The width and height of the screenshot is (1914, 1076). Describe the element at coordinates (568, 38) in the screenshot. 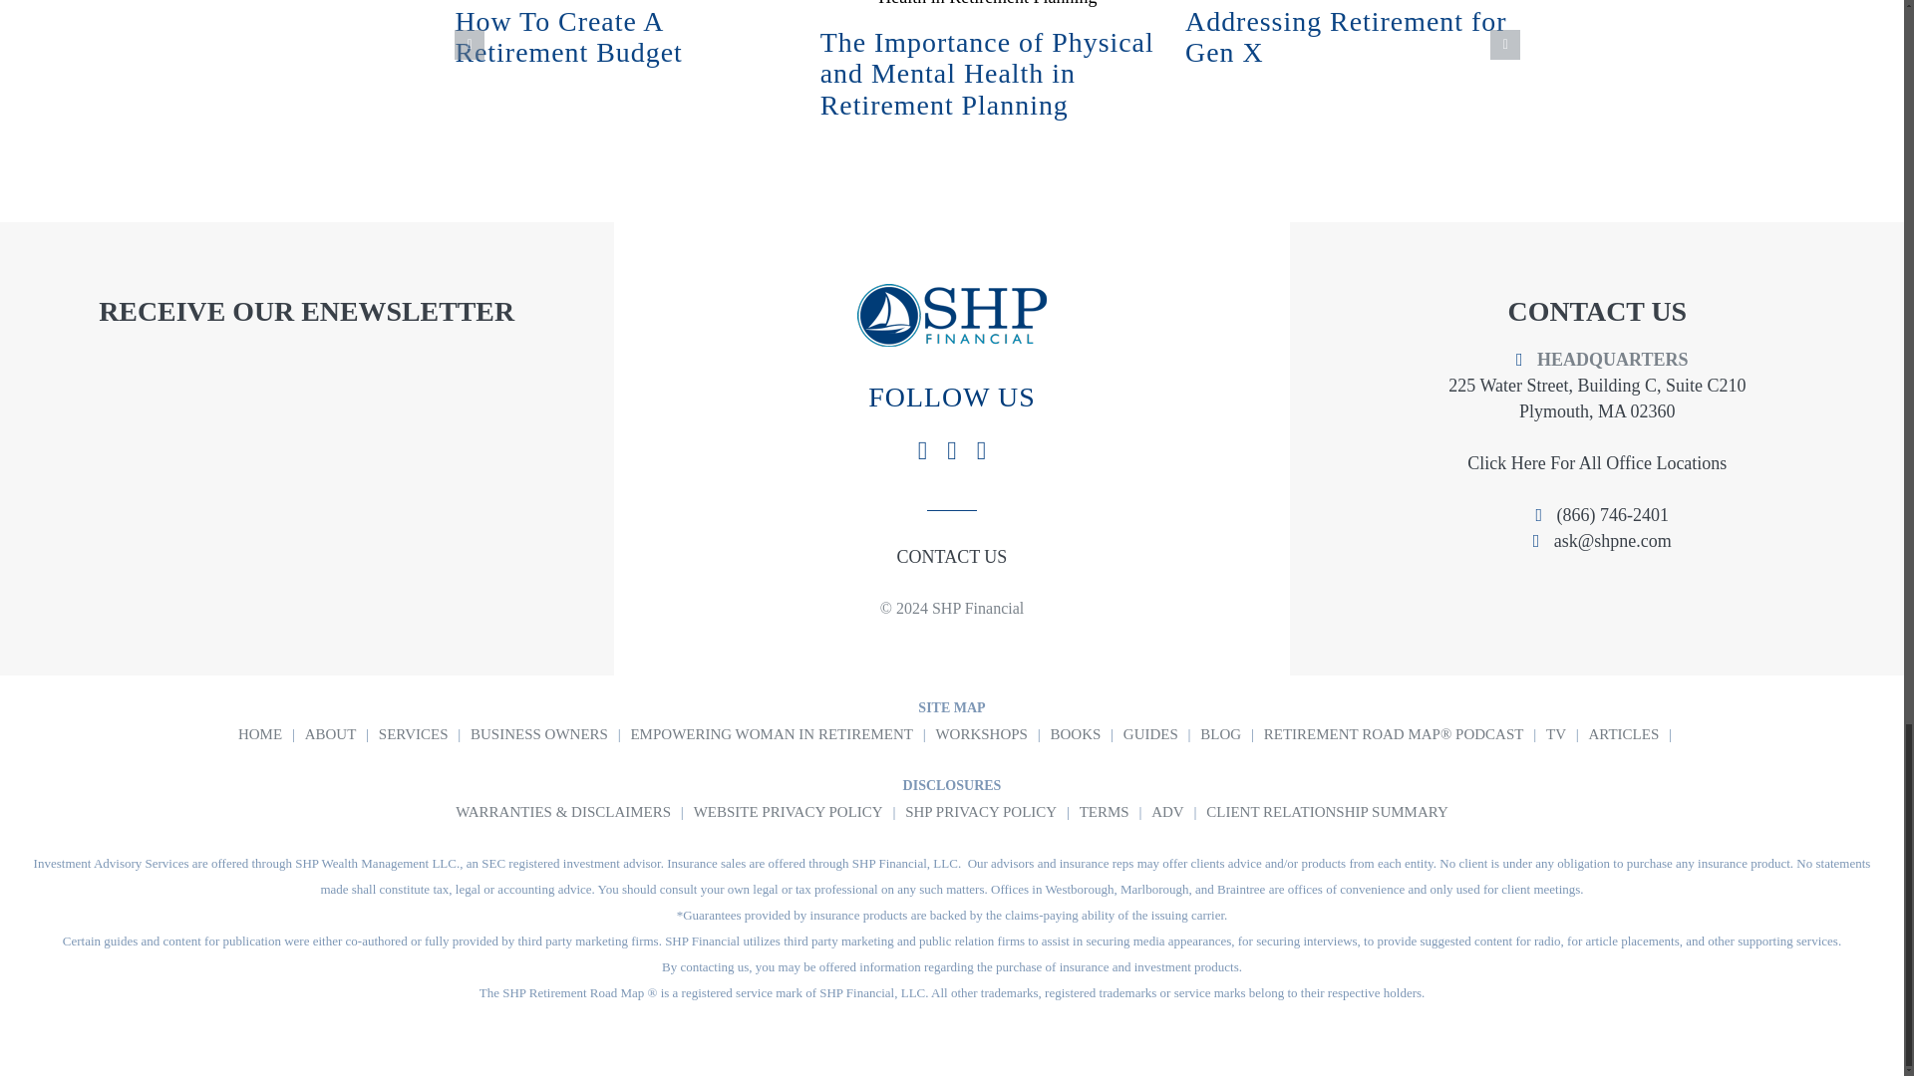

I see `How To Create A Retirement Budget` at that location.